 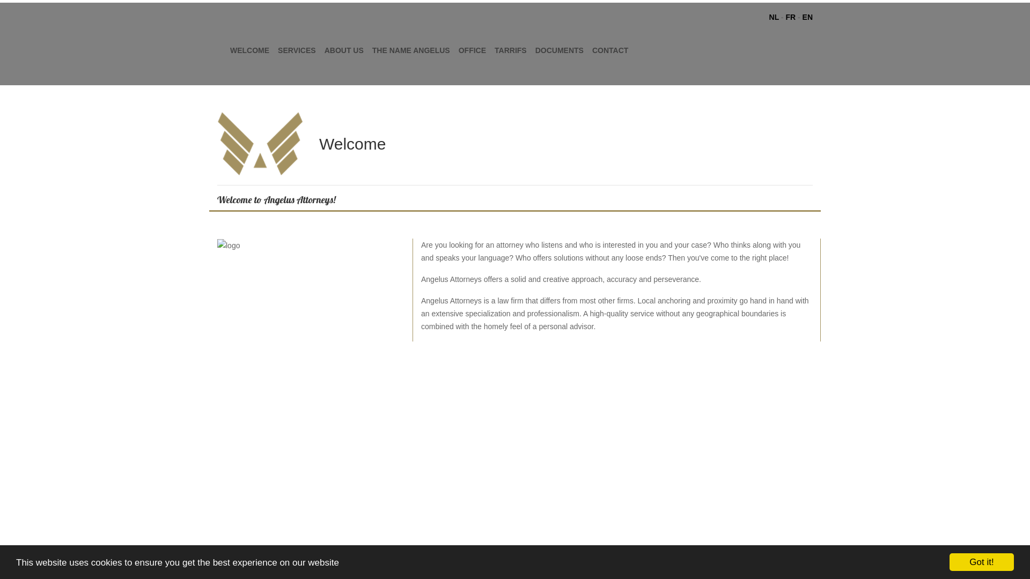 What do you see at coordinates (250, 50) in the screenshot?
I see `WELCOME` at bounding box center [250, 50].